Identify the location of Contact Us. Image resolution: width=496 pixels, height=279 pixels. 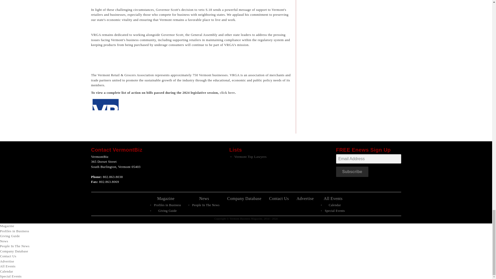
(279, 198).